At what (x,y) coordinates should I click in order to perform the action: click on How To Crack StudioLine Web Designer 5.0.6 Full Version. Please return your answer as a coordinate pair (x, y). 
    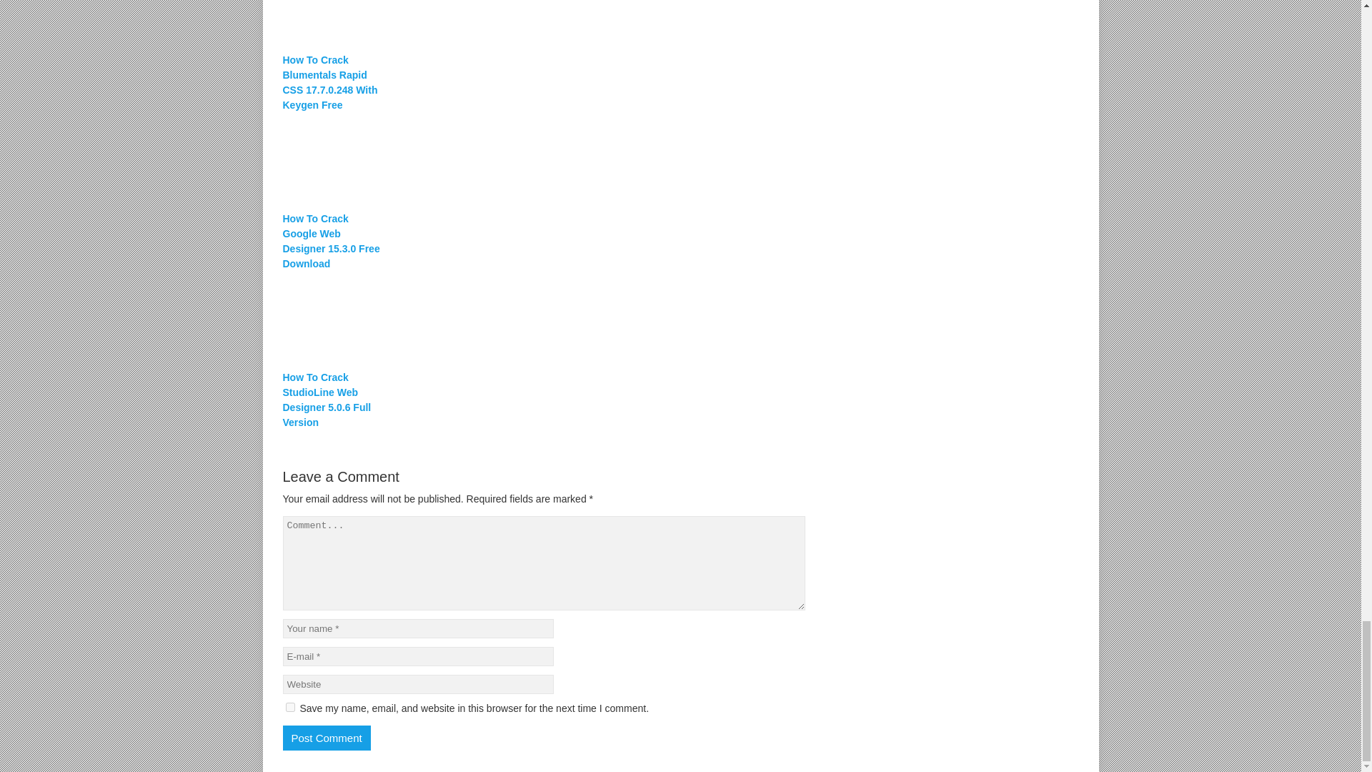
    Looking at the image, I should click on (545, 321).